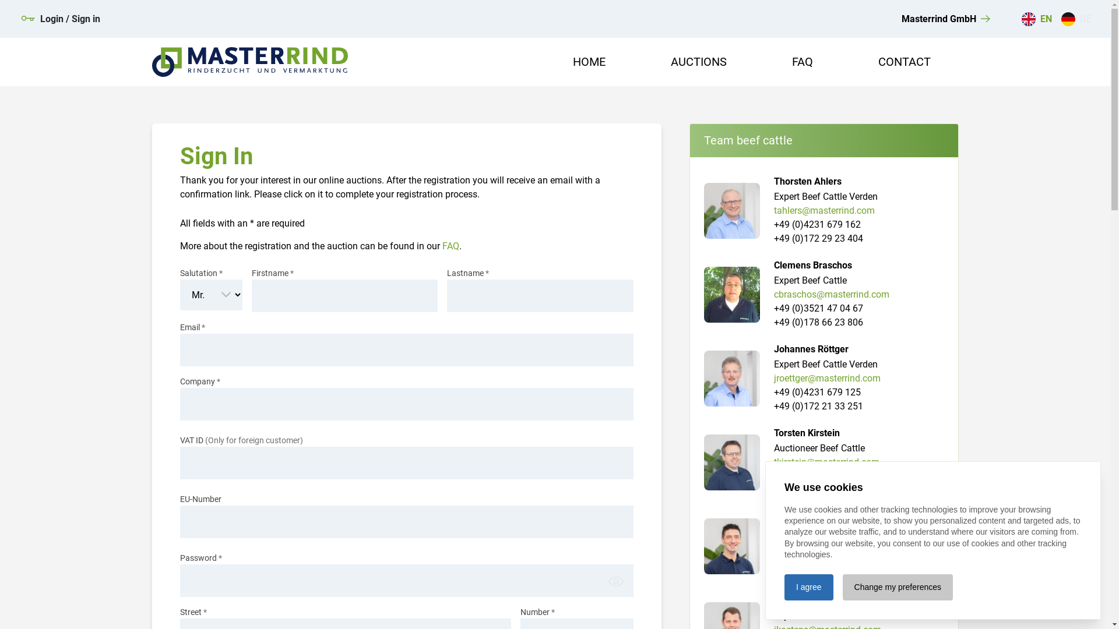  Describe the element at coordinates (802, 62) in the screenshot. I see `FAQ` at that location.